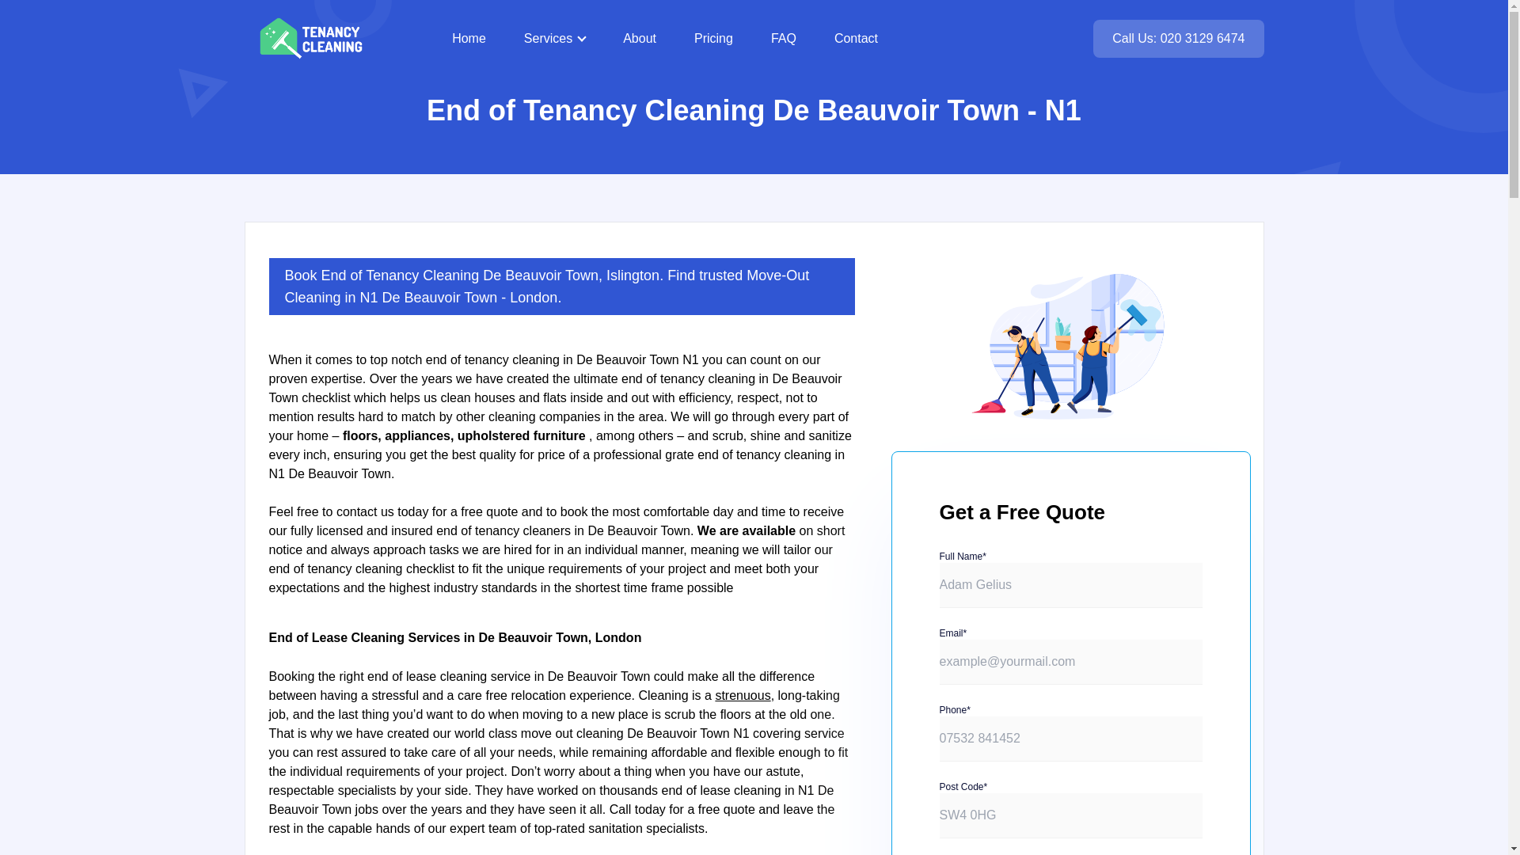  What do you see at coordinates (469, 38) in the screenshot?
I see `Home` at bounding box center [469, 38].